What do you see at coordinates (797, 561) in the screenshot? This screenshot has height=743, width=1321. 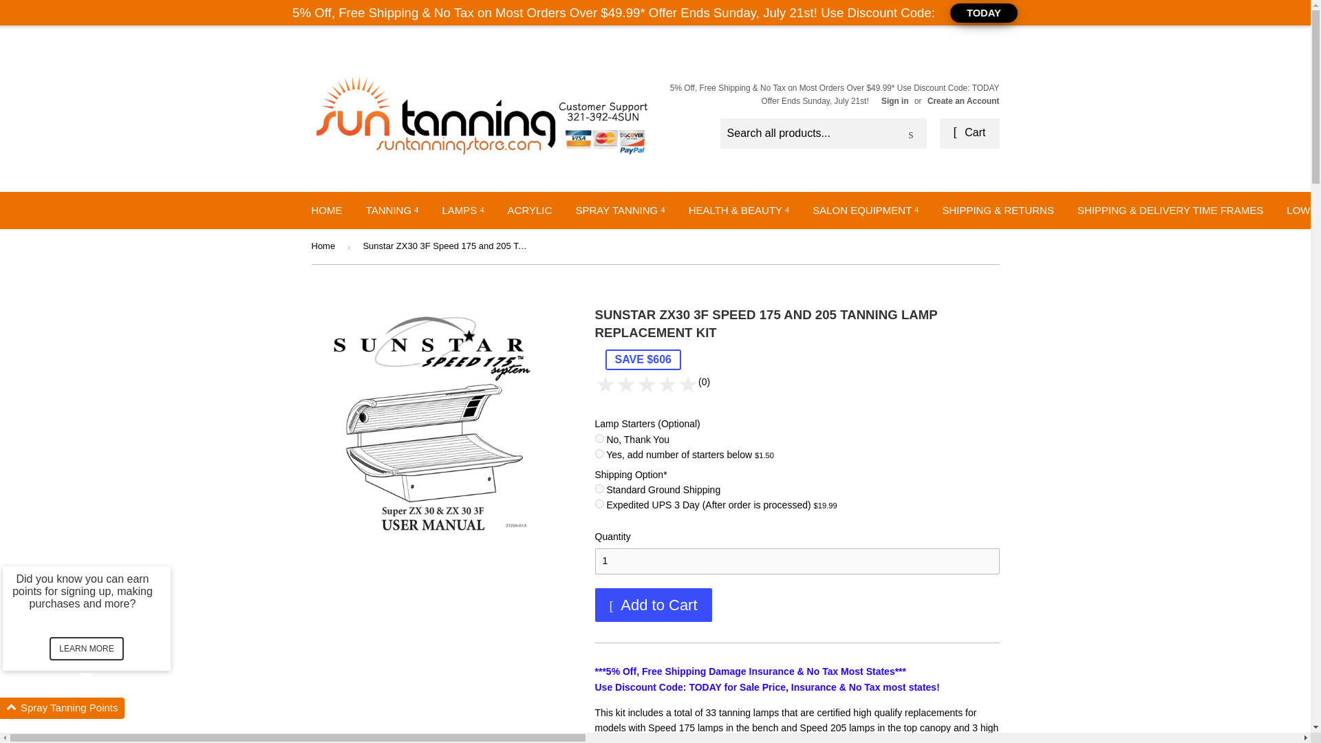 I see `1` at bounding box center [797, 561].